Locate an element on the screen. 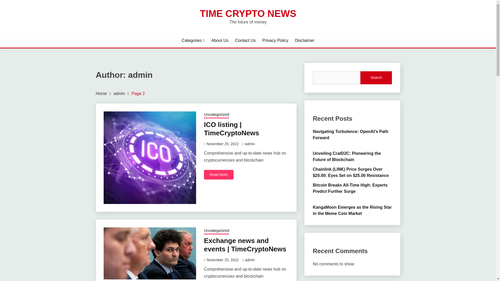 This screenshot has height=281, width=500. Privacy Policy is located at coordinates (276, 41).